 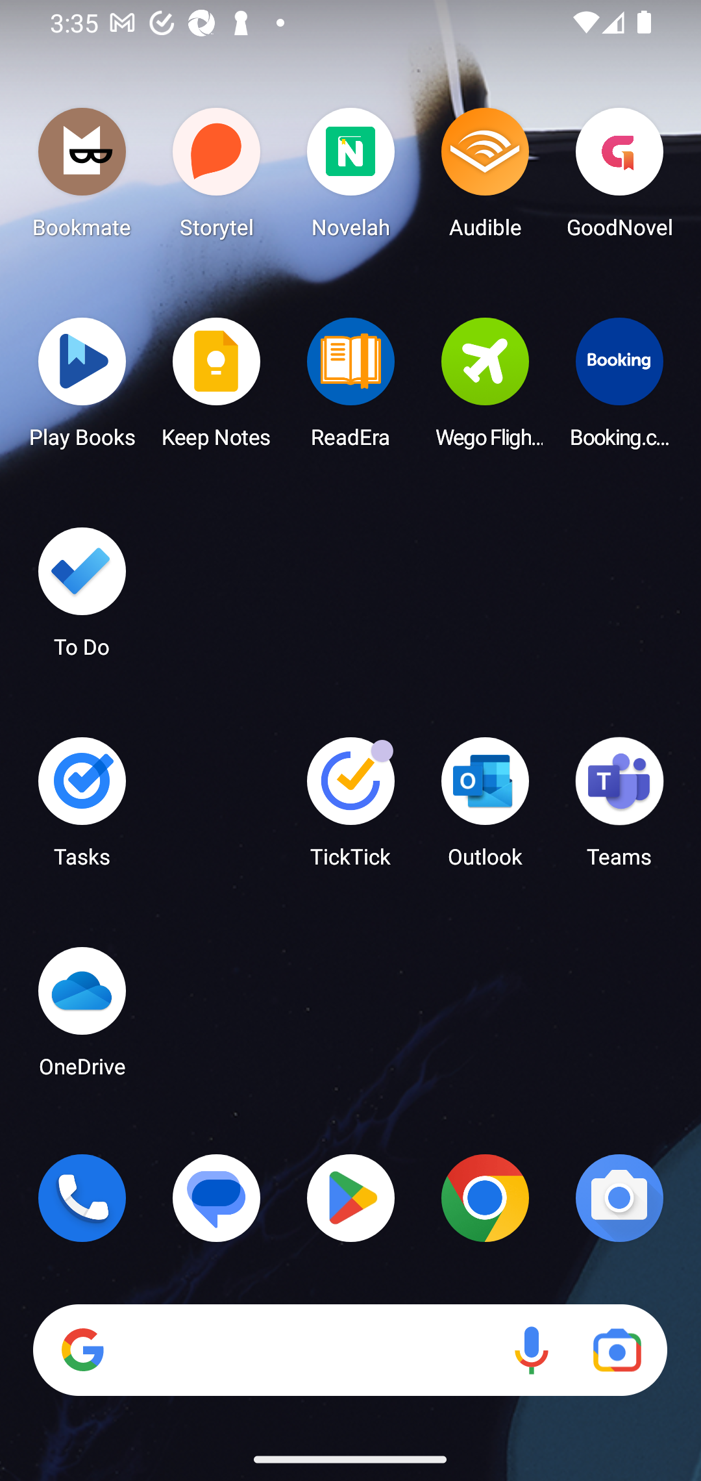 I want to click on Outlook, so click(x=485, y=808).